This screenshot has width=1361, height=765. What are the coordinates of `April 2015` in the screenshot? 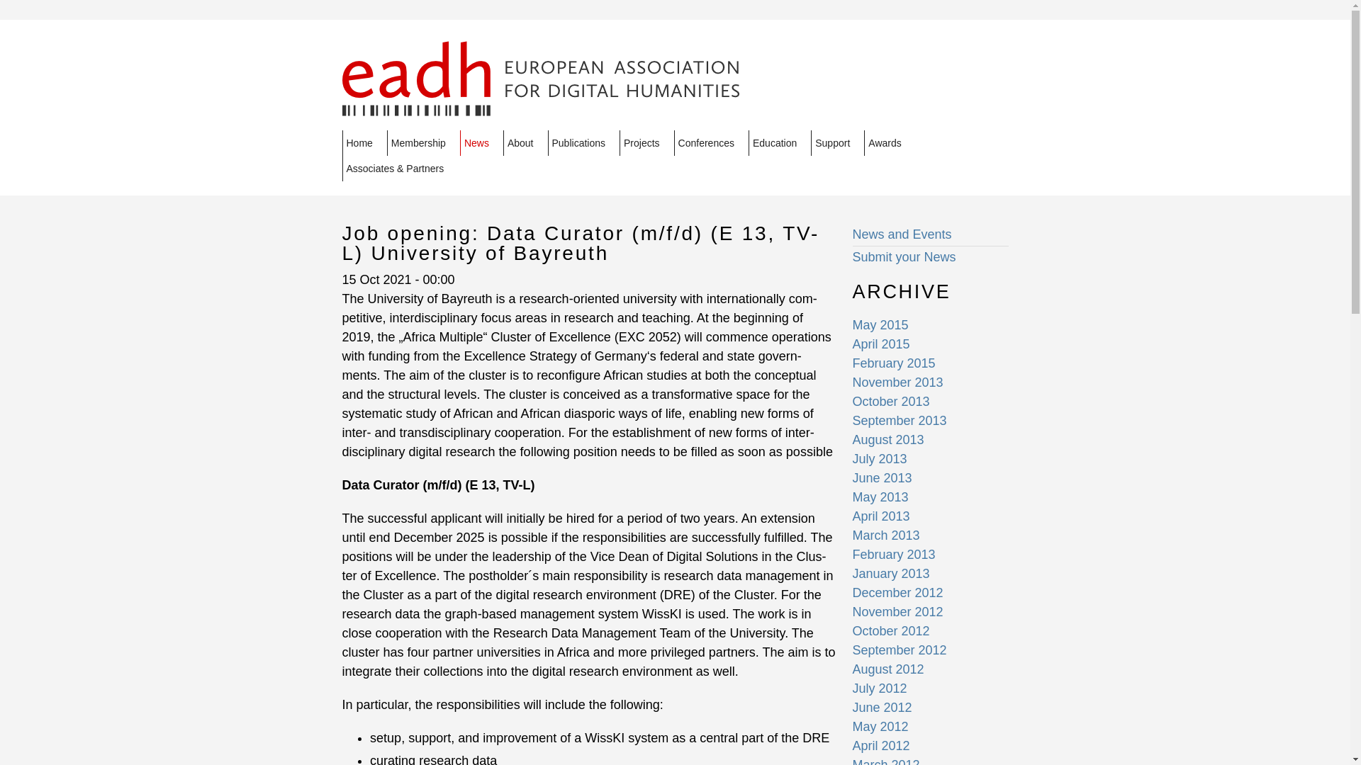 It's located at (880, 344).